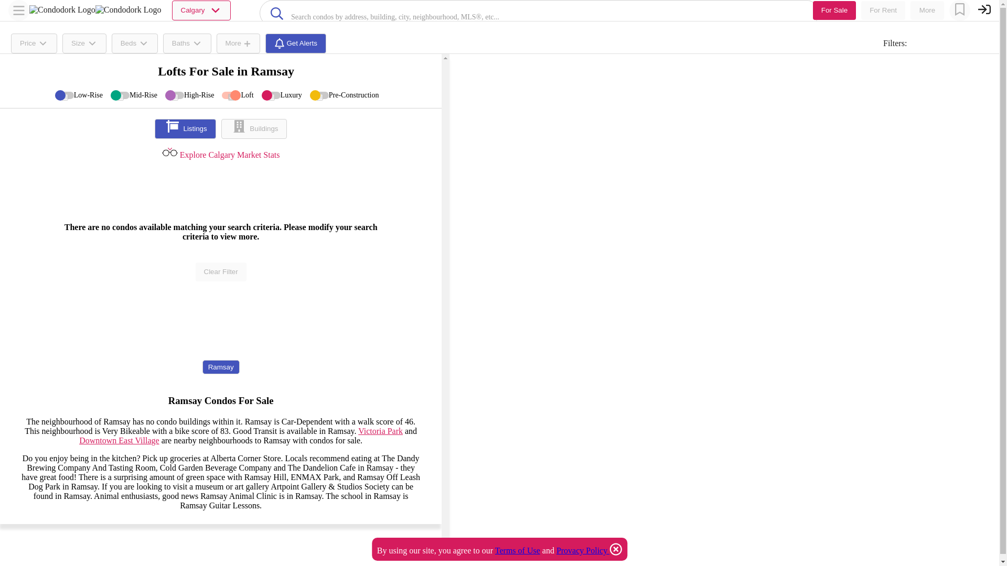 This screenshot has height=566, width=1007. Describe the element at coordinates (834, 10) in the screenshot. I see `For Sale` at that location.